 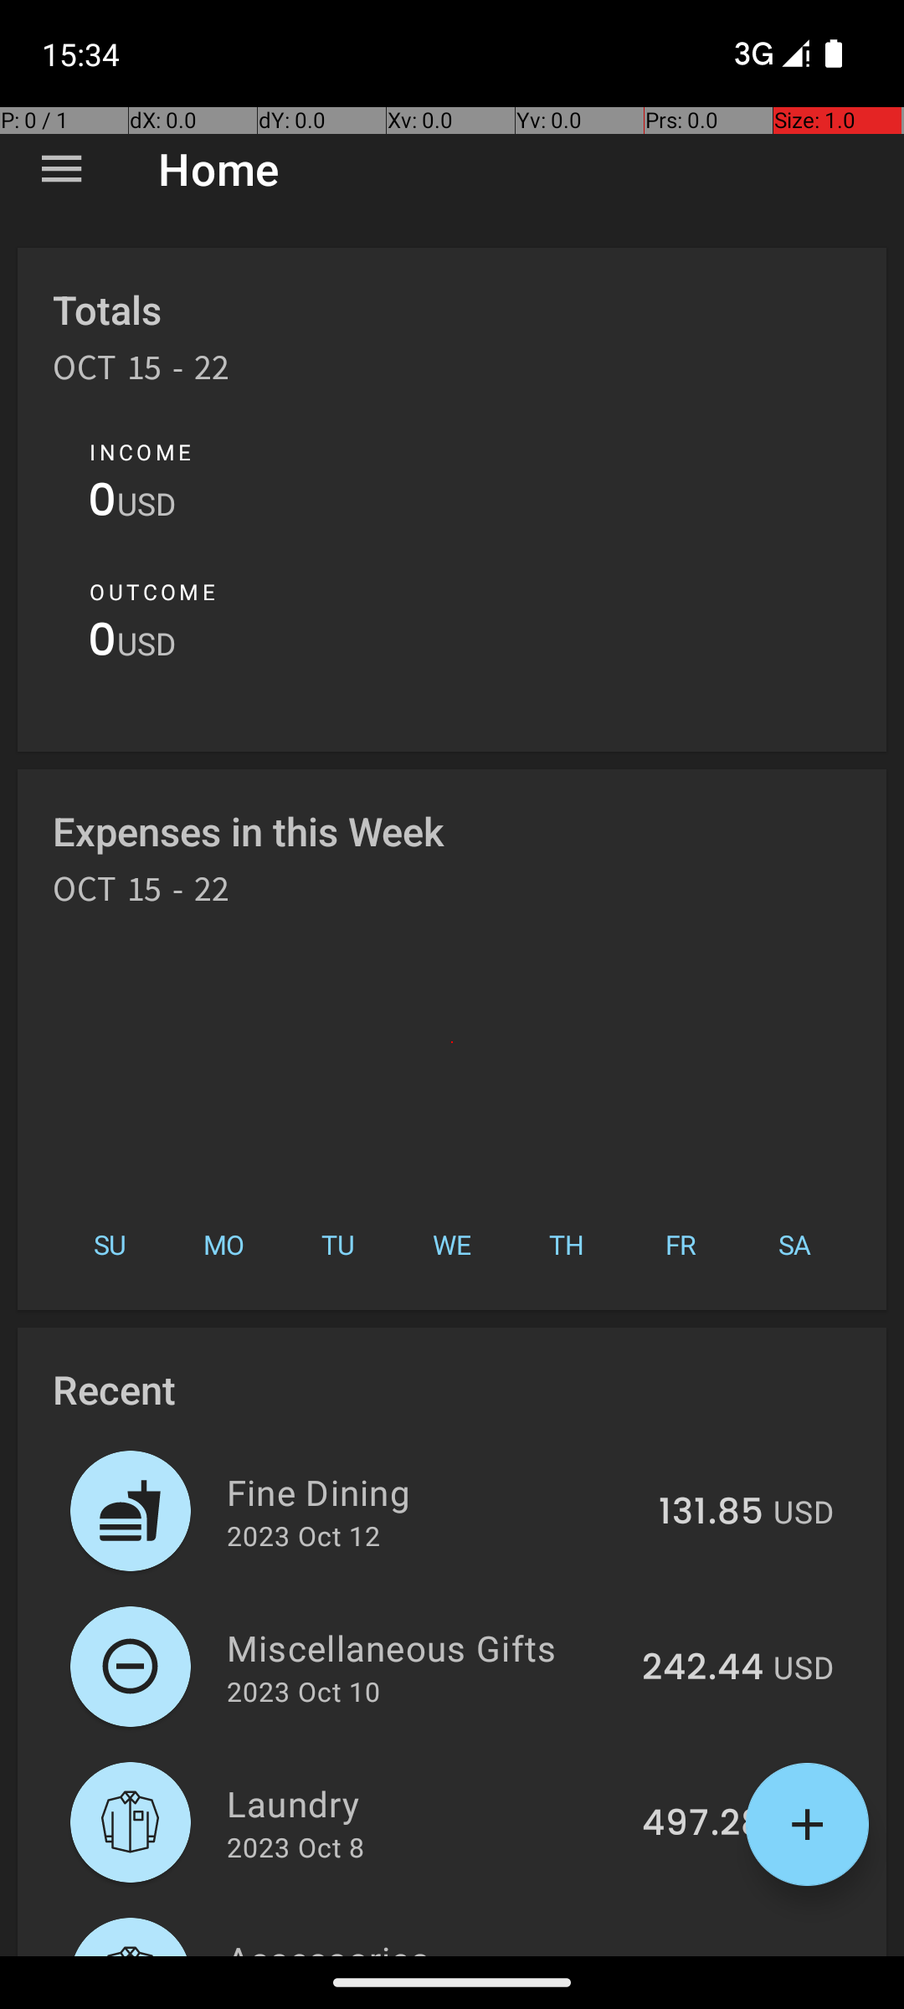 I want to click on Miscellaneous Gifts, so click(x=425, y=1647).